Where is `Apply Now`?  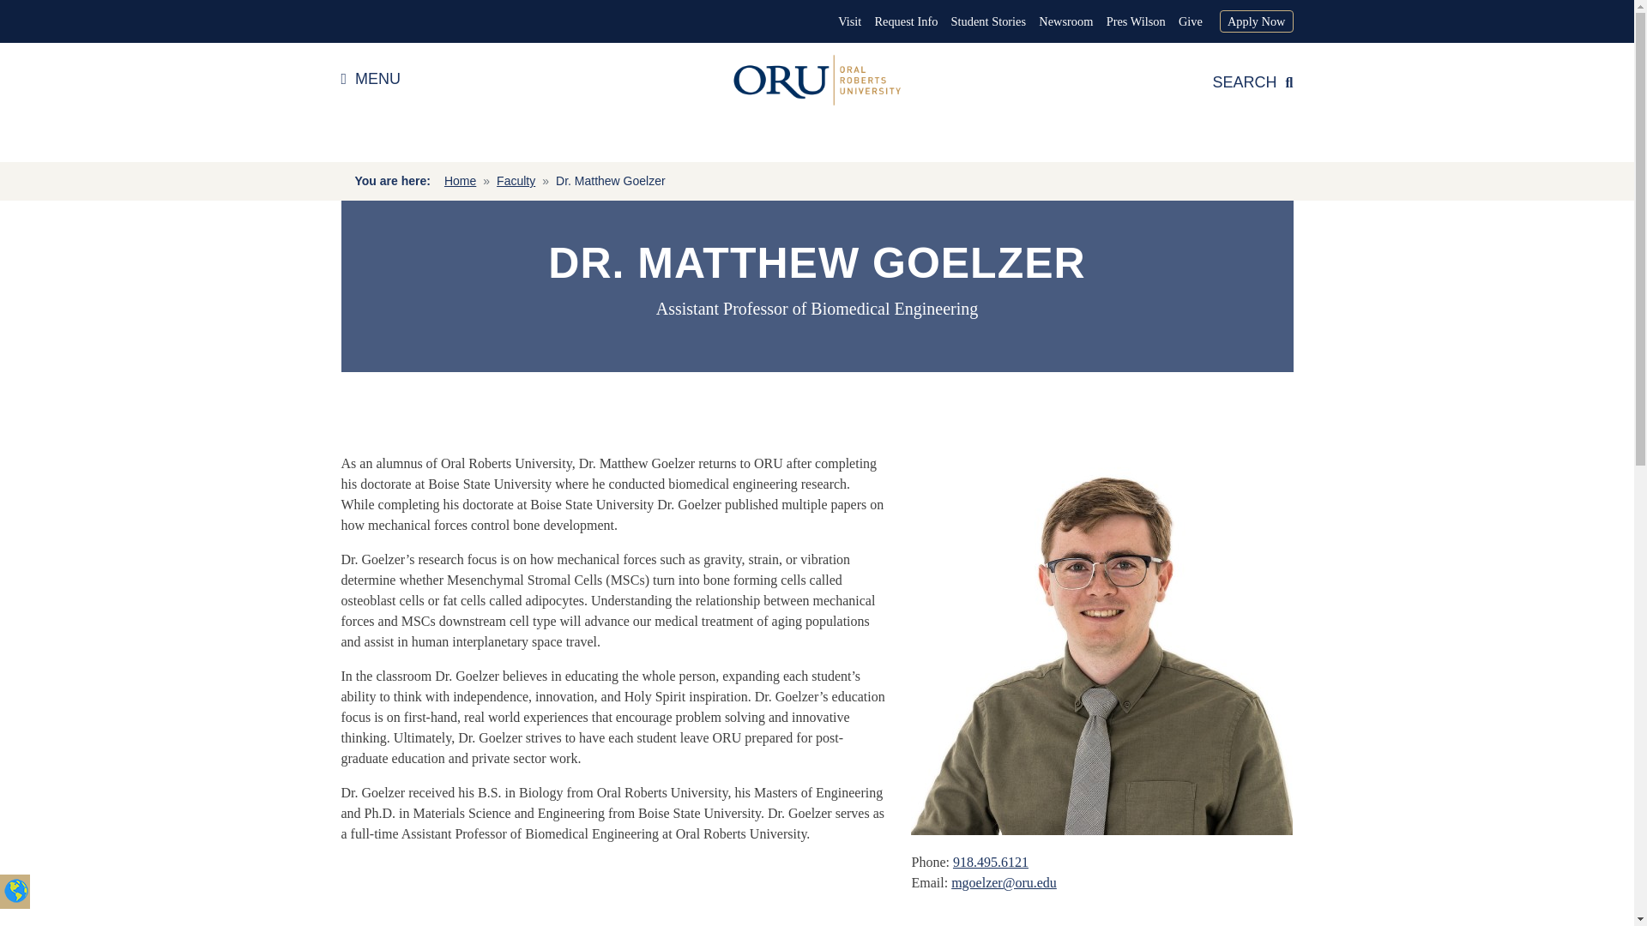 Apply Now is located at coordinates (1256, 21).